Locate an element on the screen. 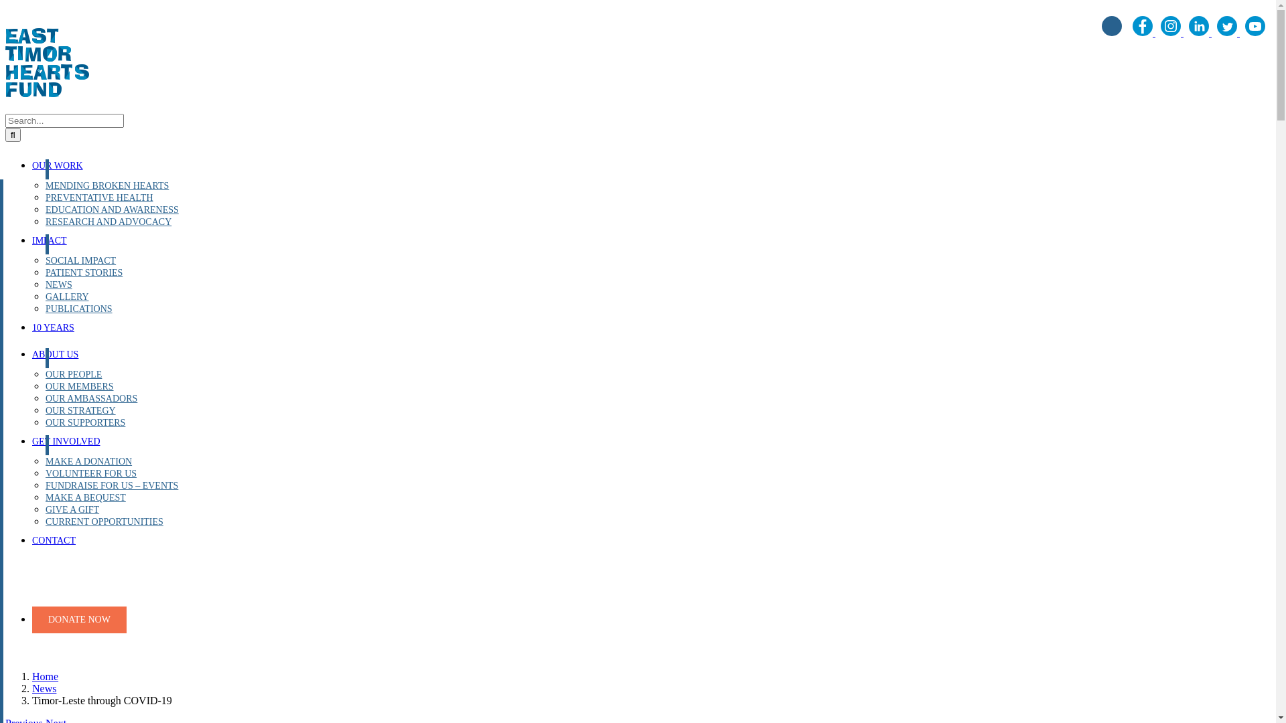  DONATE NOW is located at coordinates (79, 620).